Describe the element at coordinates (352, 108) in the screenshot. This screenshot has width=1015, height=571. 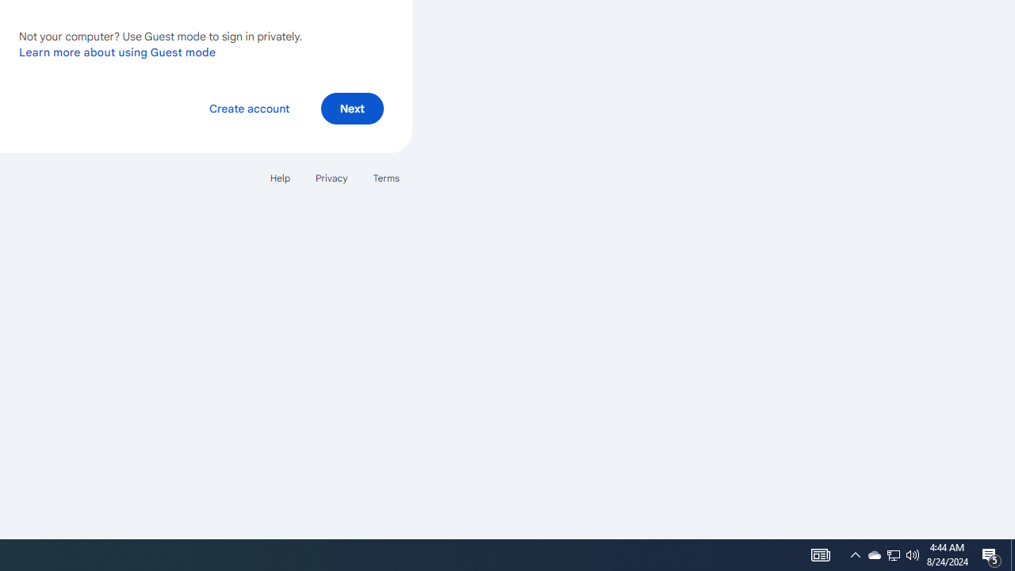
I see `Next` at that location.